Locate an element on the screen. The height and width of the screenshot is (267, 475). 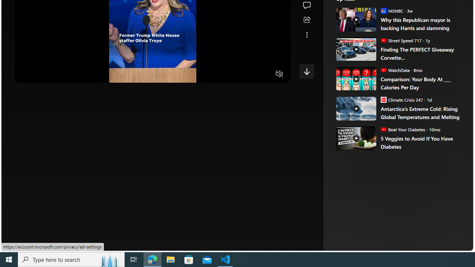
Street Speed 717 Street Speed 717 is located at coordinates (401, 40).